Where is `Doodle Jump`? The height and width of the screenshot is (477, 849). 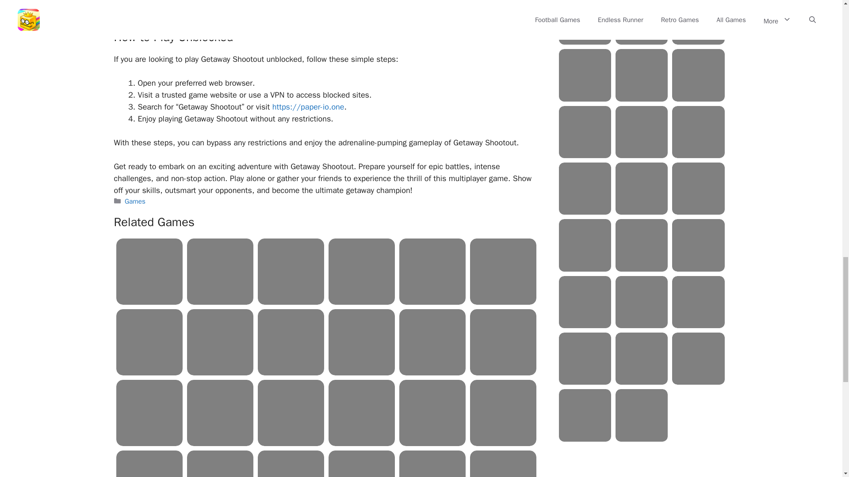
Doodle Jump is located at coordinates (291, 272).